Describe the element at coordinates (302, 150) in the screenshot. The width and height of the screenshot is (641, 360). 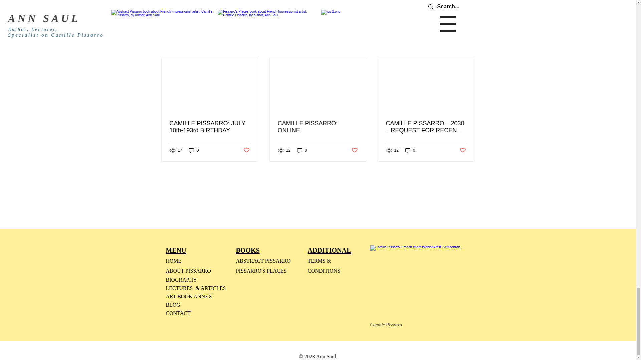
I see `0` at that location.